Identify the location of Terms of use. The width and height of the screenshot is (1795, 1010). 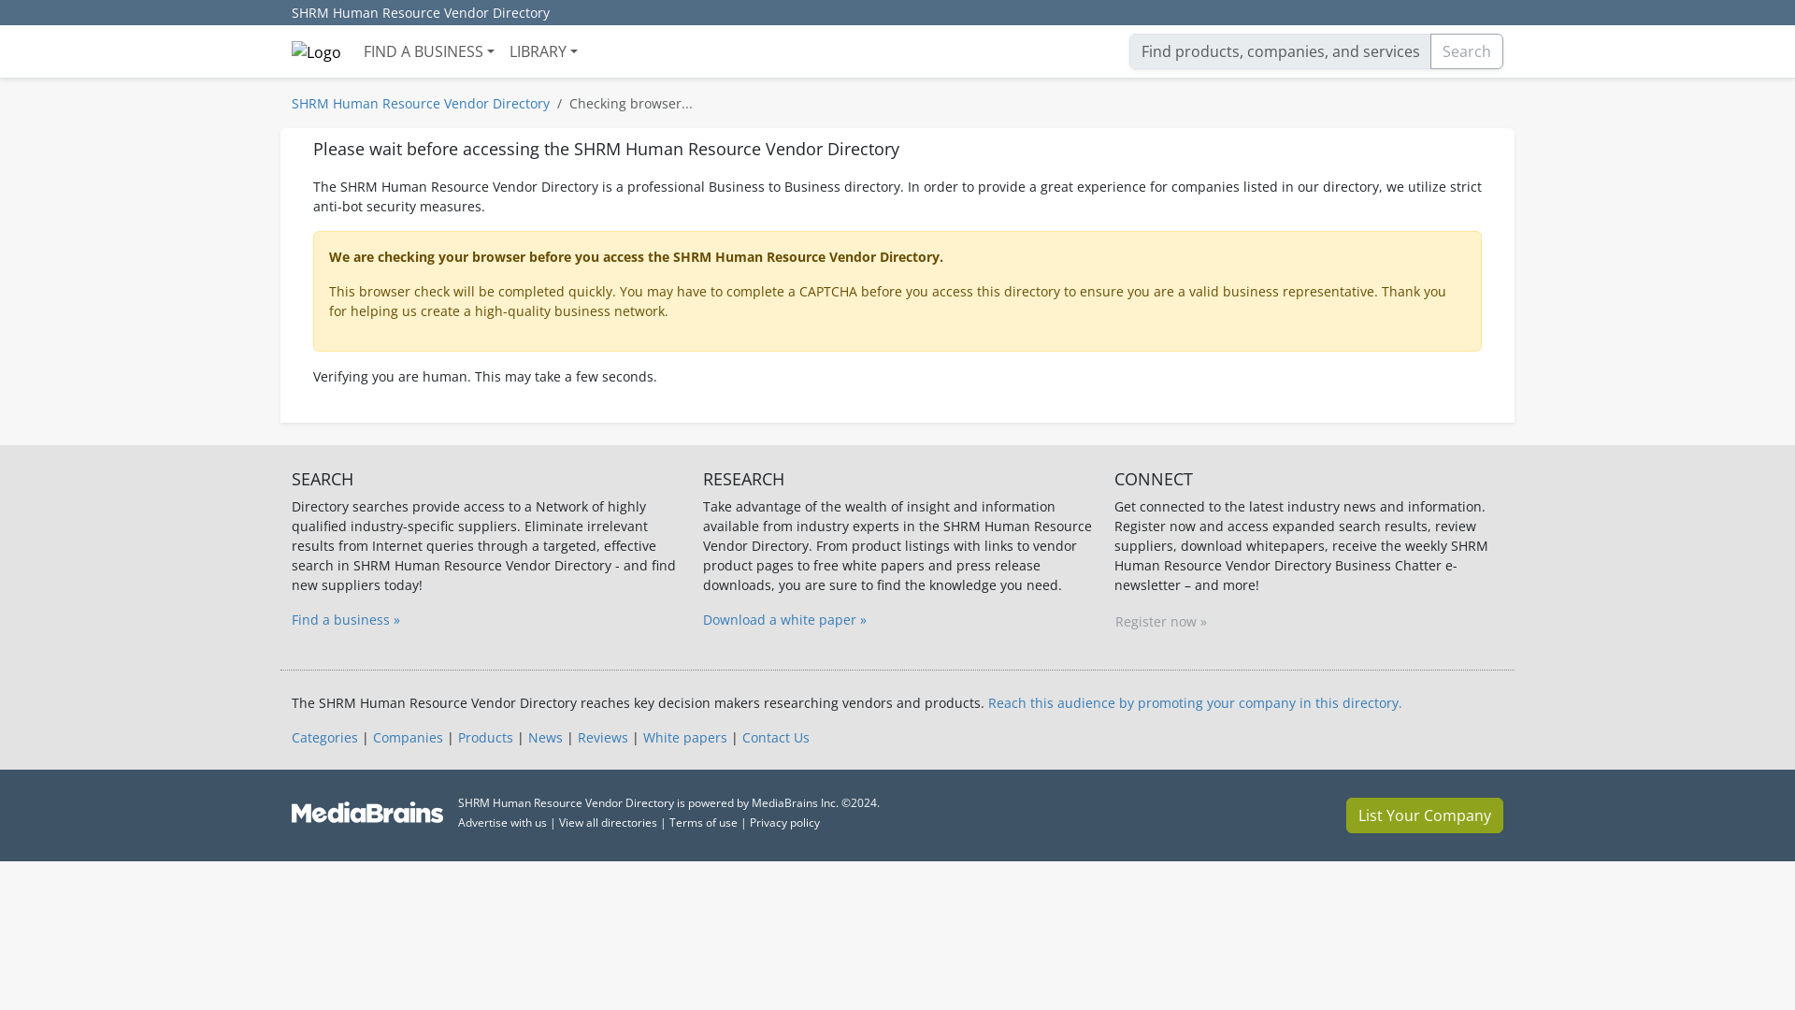
(703, 821).